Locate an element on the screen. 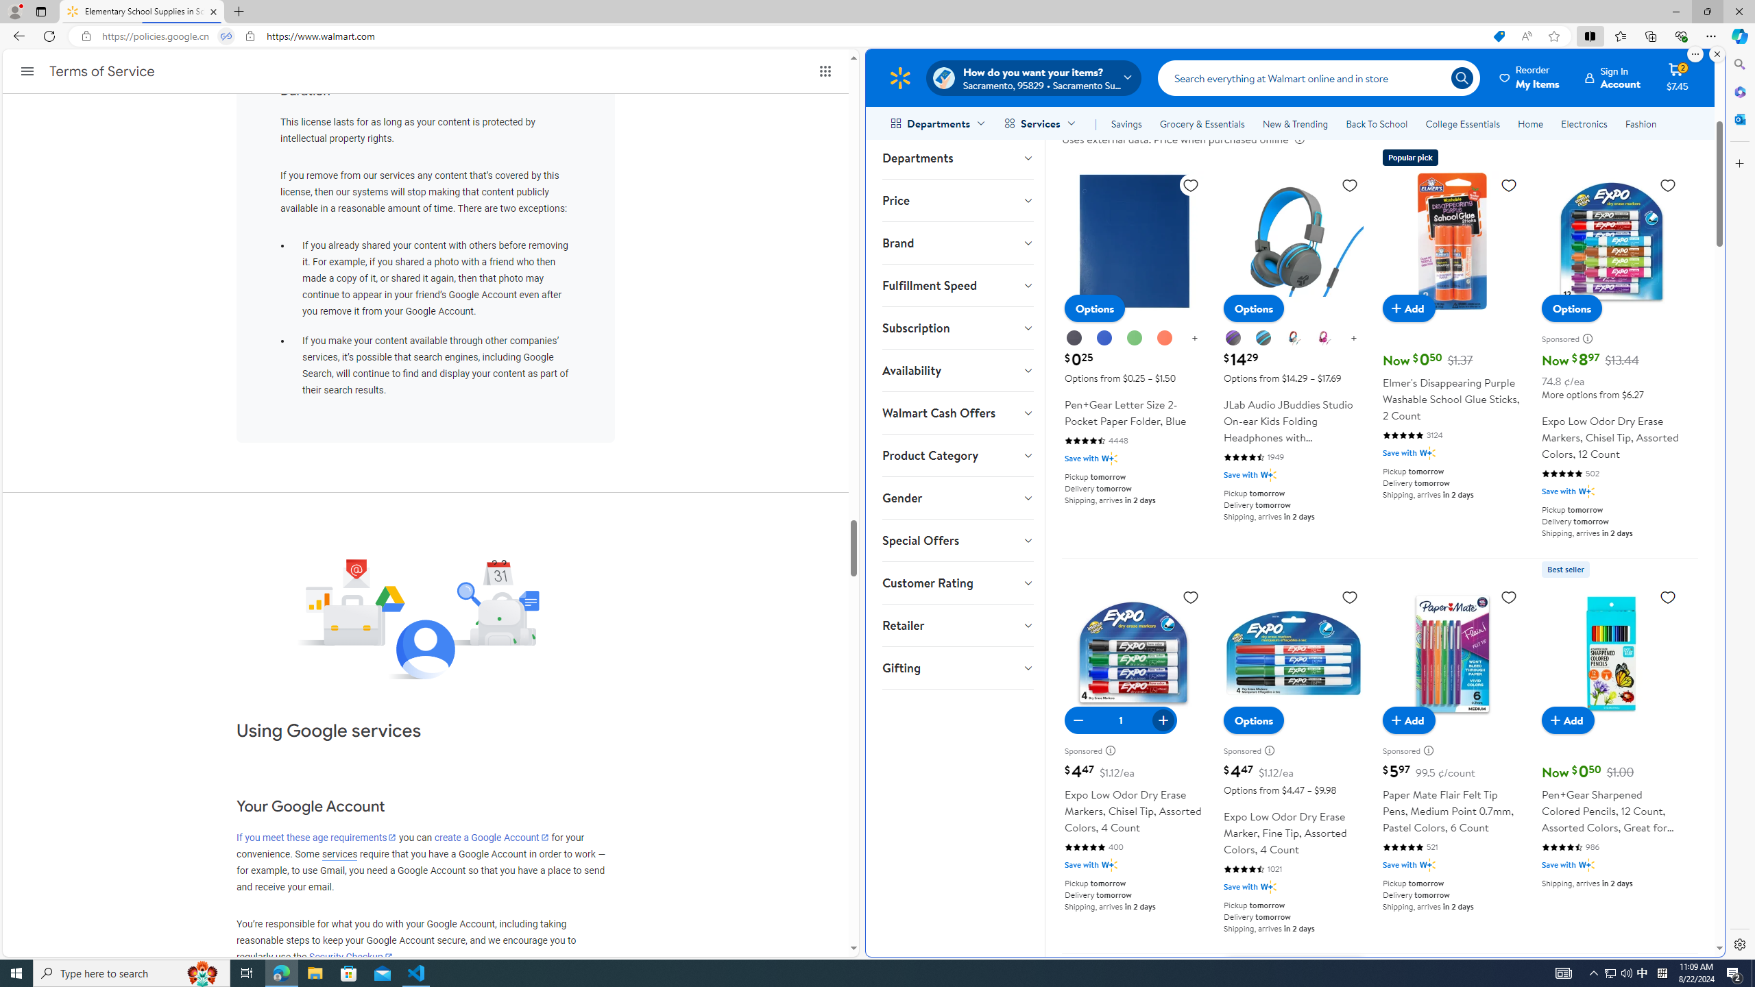 The image size is (1755, 987). Pink is located at coordinates (1323, 337).